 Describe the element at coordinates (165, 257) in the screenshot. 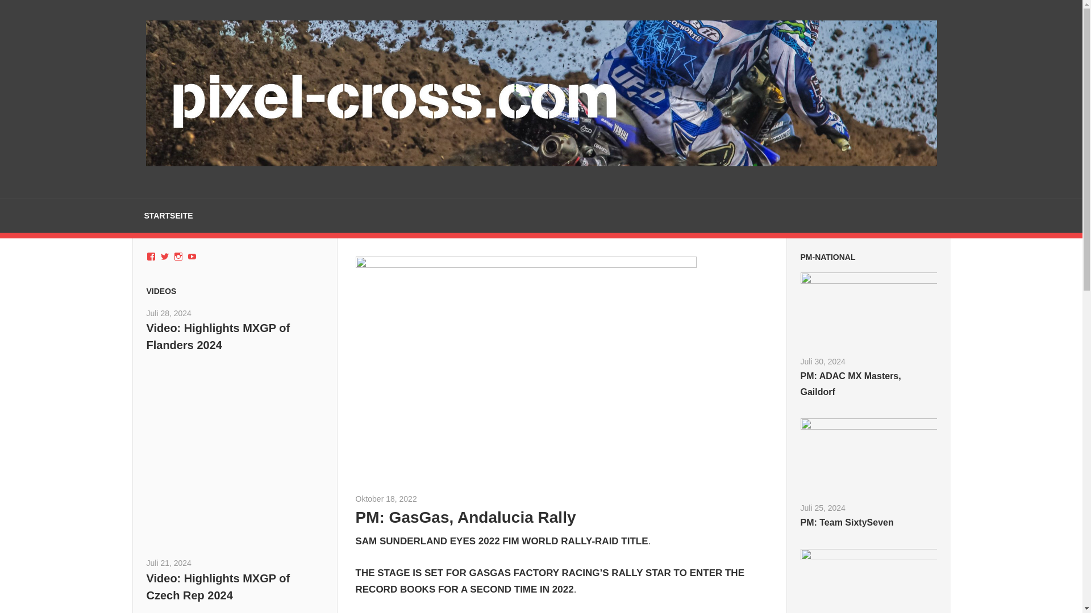

I see `Profil von pixelcrosscom auf Twitter anzeigen` at that location.